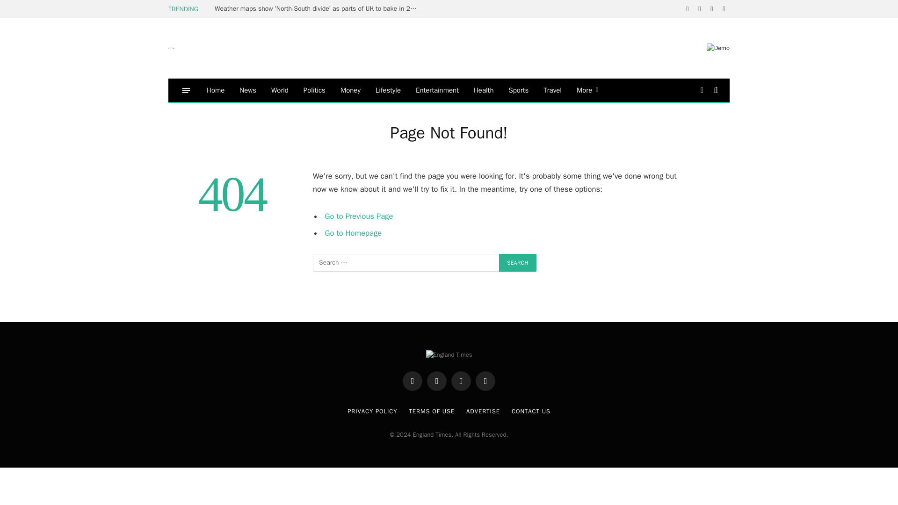 The width and height of the screenshot is (898, 505). Describe the element at coordinates (702, 90) in the screenshot. I see `Switch to Dark Design - easier on eyes.` at that location.